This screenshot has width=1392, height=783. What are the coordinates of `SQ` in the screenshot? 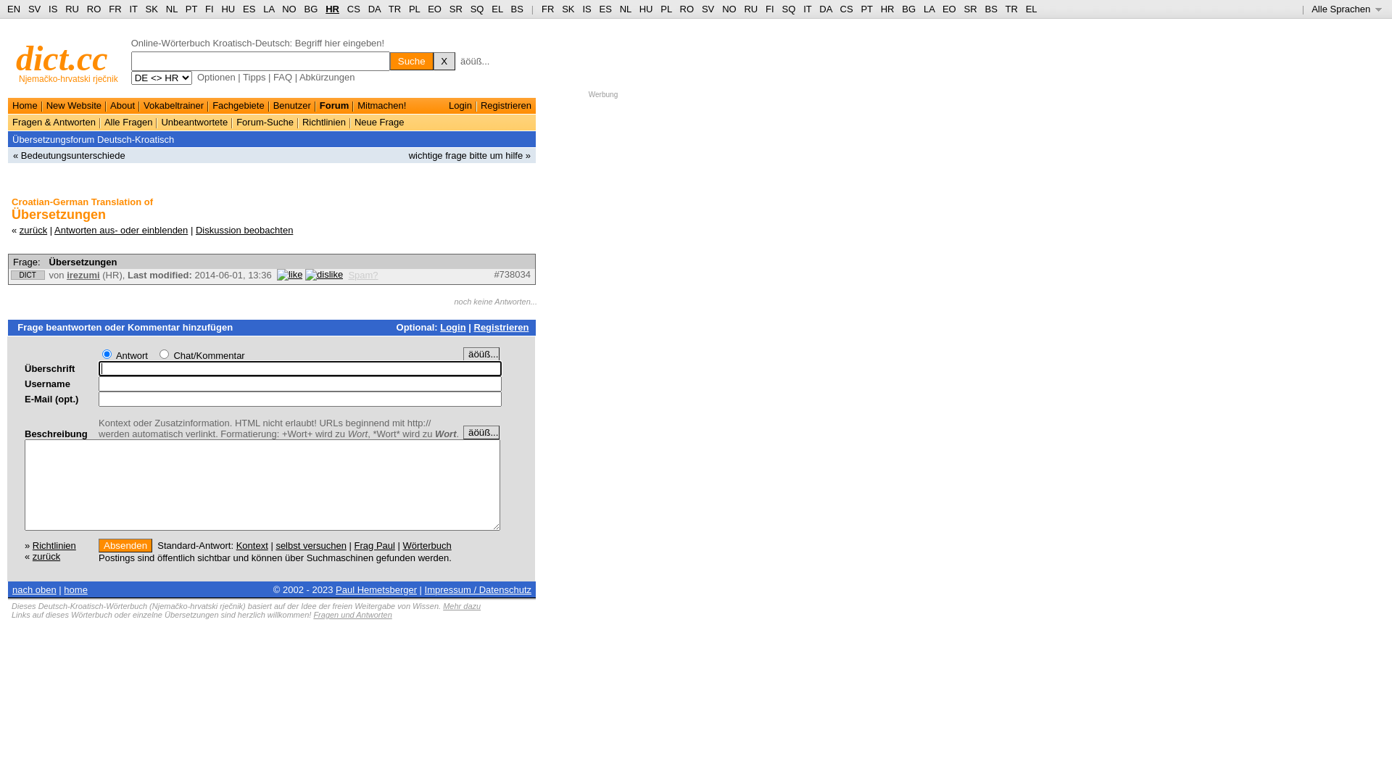 It's located at (789, 9).